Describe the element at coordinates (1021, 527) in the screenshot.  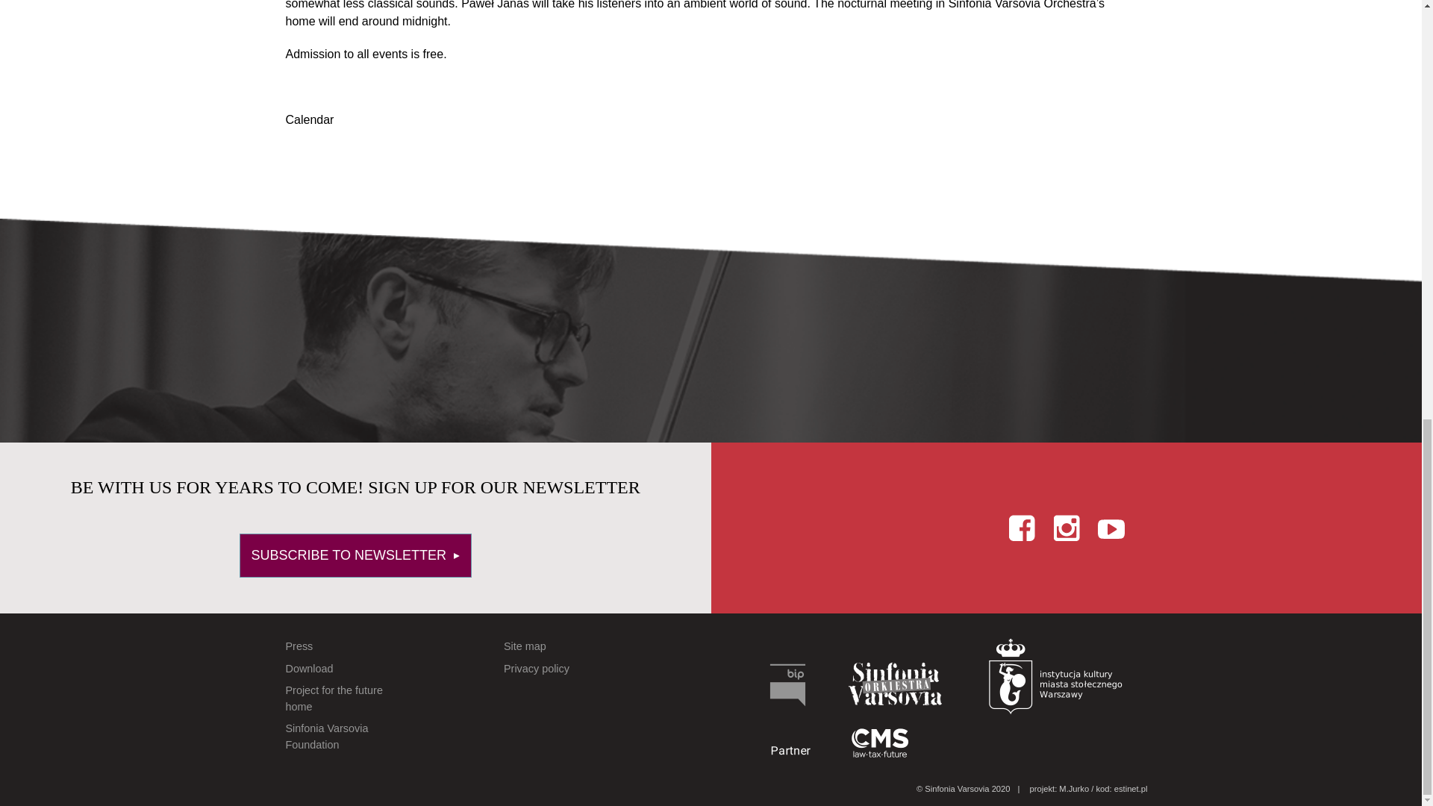
I see `Open facebook fanpage in new window` at that location.